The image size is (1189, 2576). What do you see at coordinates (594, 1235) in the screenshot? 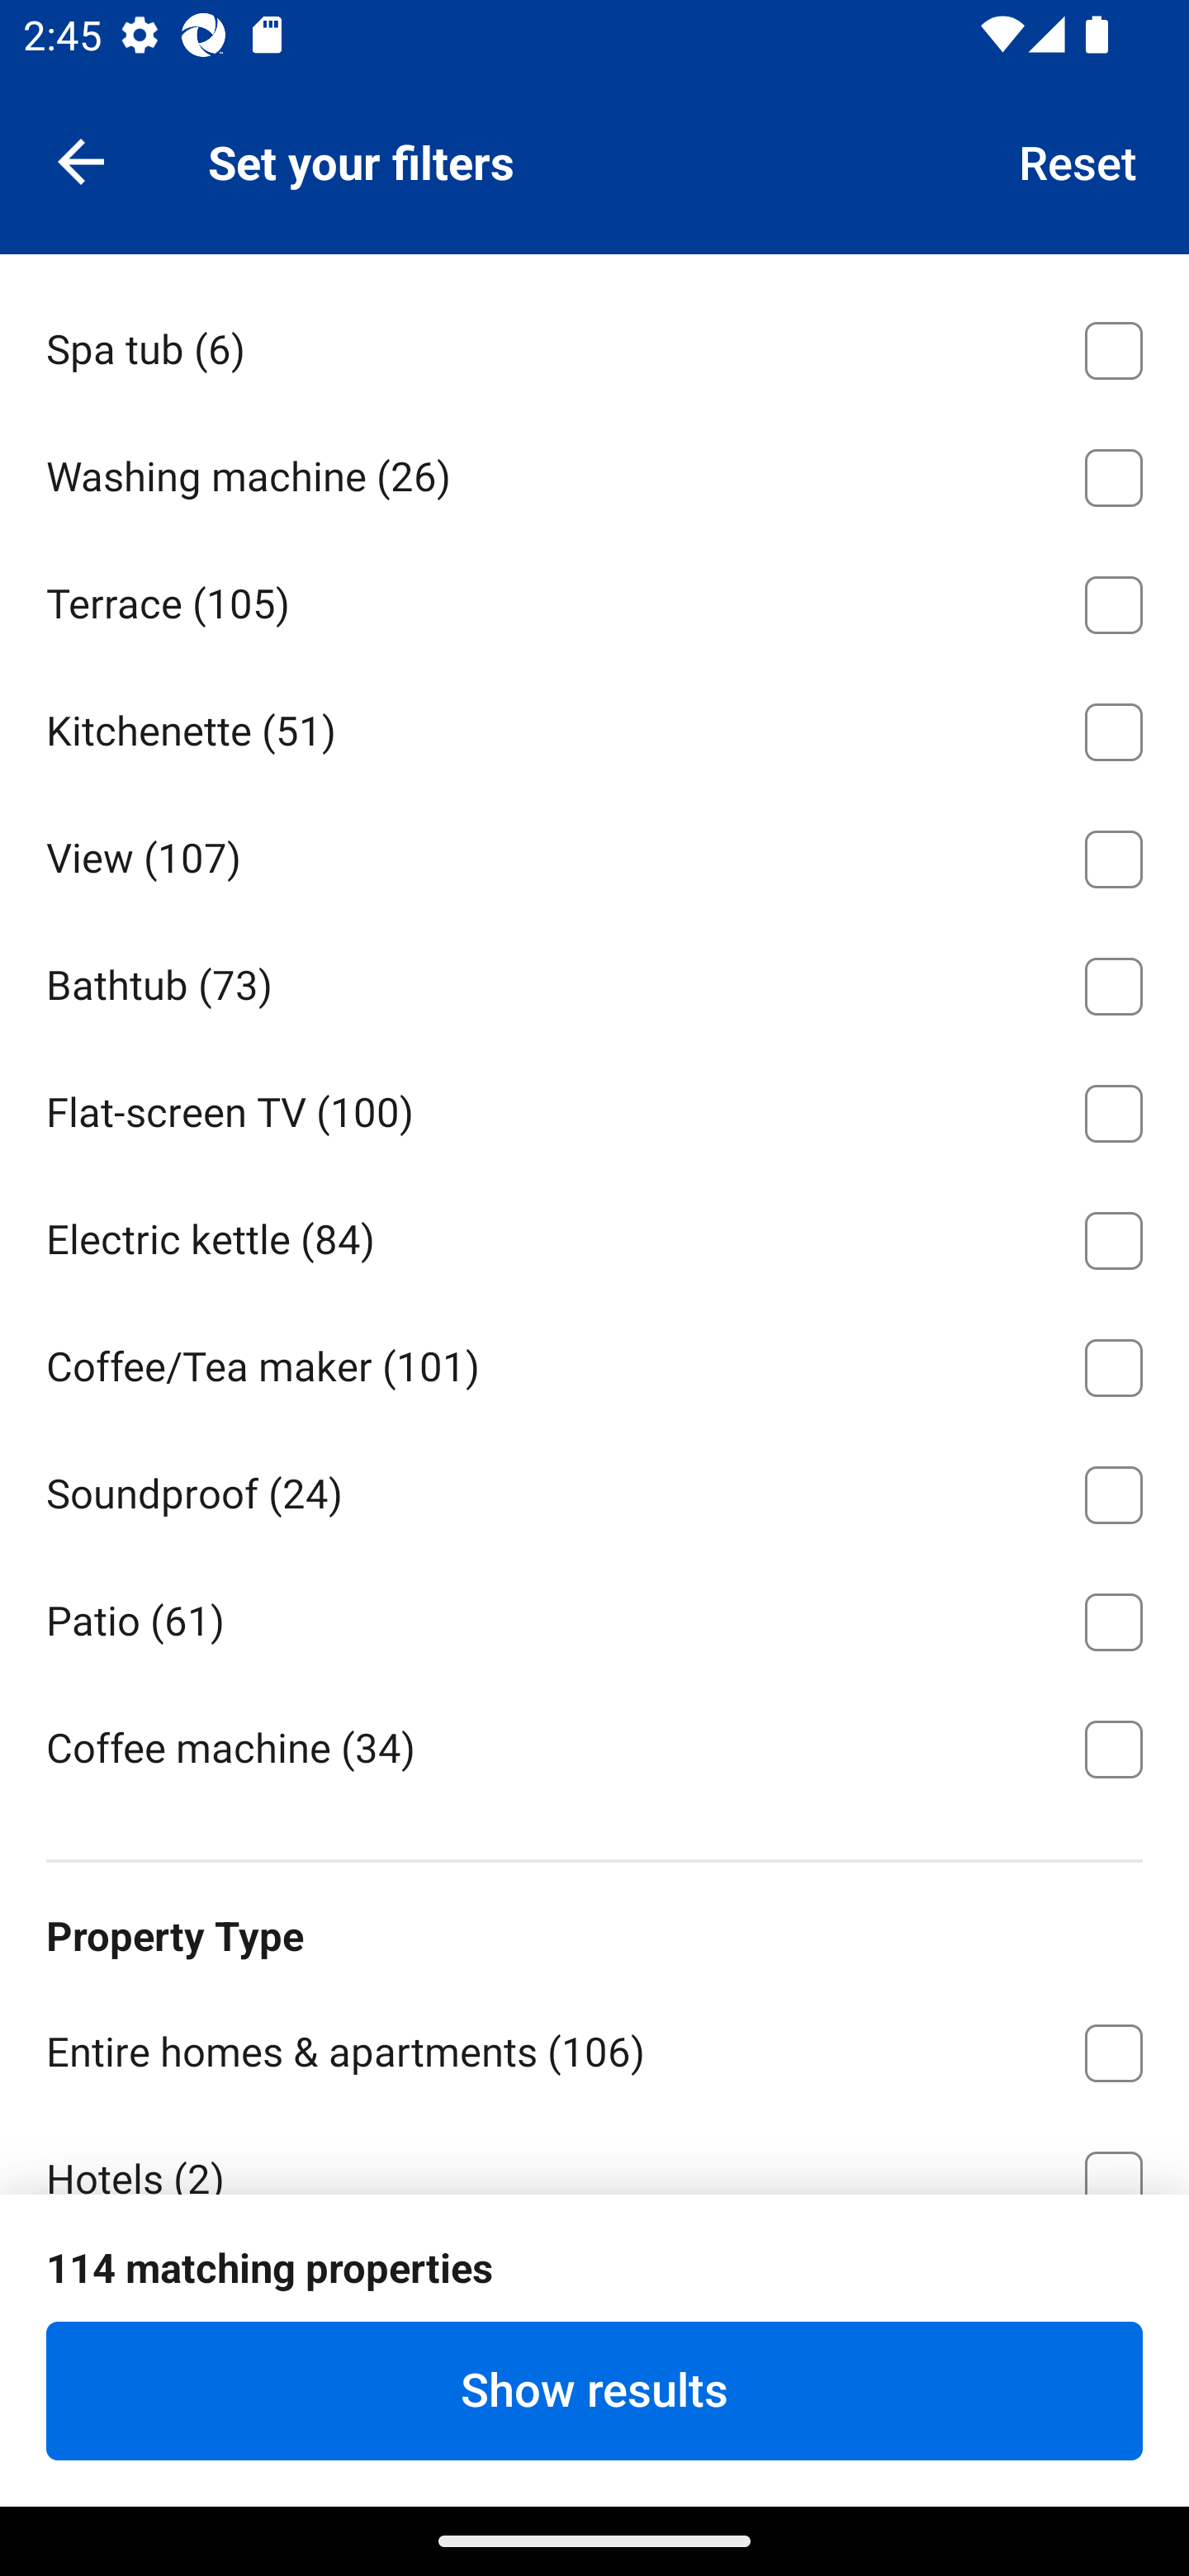
I see `Electric kettle ⁦(84)` at bounding box center [594, 1235].